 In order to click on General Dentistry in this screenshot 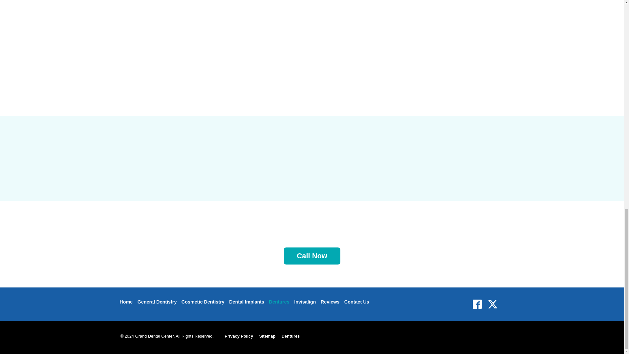, I will do `click(157, 302)`.